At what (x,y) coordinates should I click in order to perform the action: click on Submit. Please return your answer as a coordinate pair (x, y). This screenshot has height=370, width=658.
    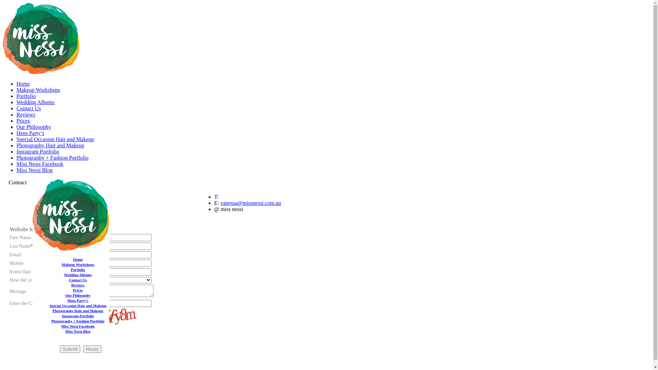
    Looking at the image, I should click on (70, 349).